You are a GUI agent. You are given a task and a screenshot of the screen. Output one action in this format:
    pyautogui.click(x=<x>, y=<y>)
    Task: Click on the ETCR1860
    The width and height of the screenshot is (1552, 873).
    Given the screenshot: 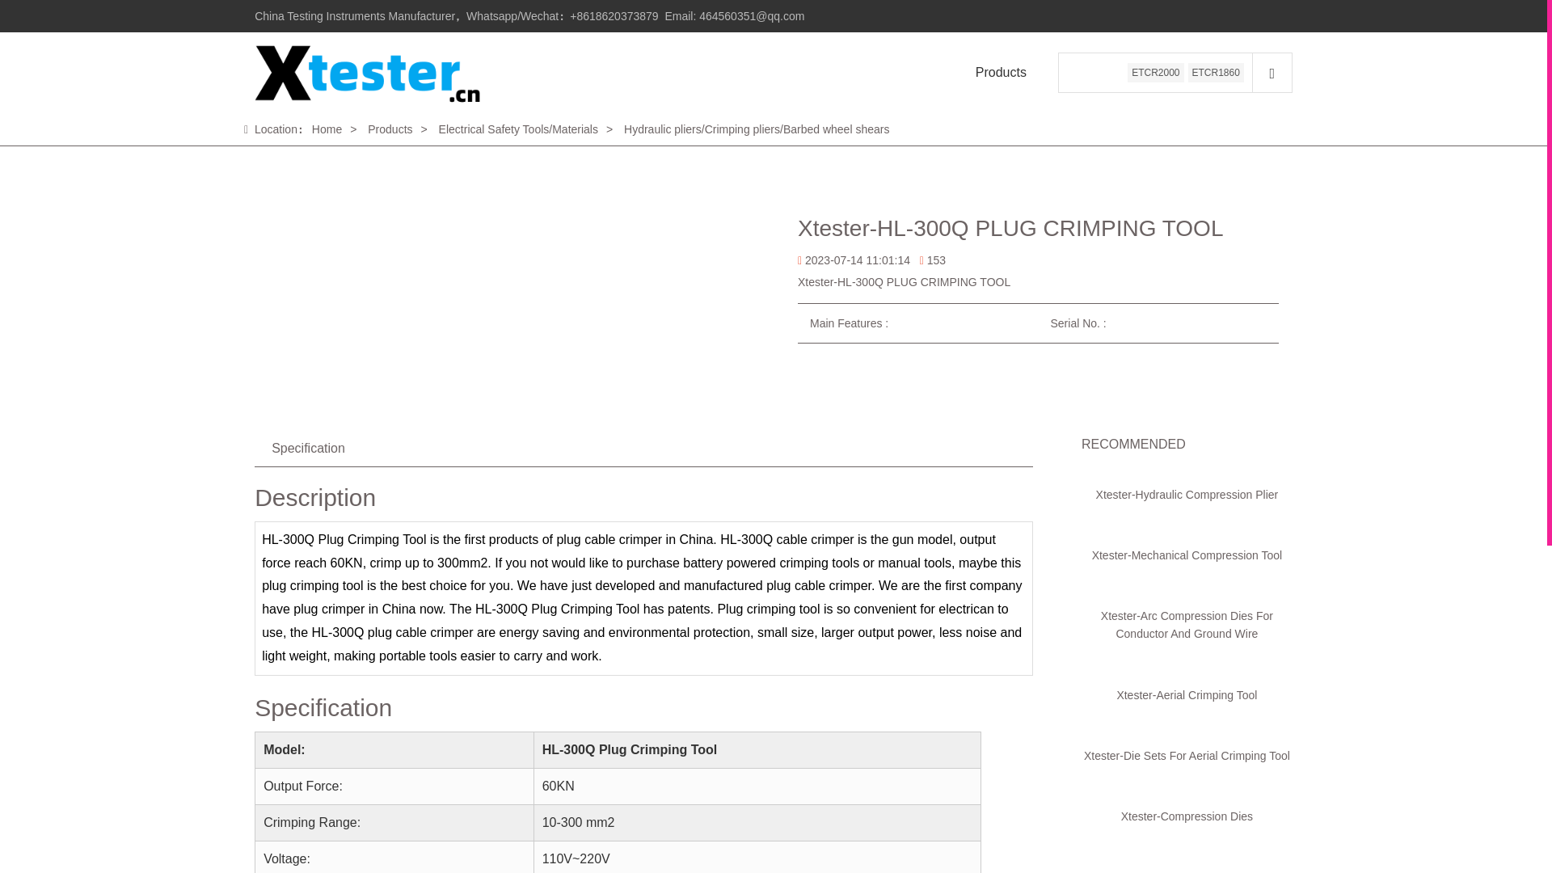 What is the action you would take?
    pyautogui.click(x=1216, y=72)
    